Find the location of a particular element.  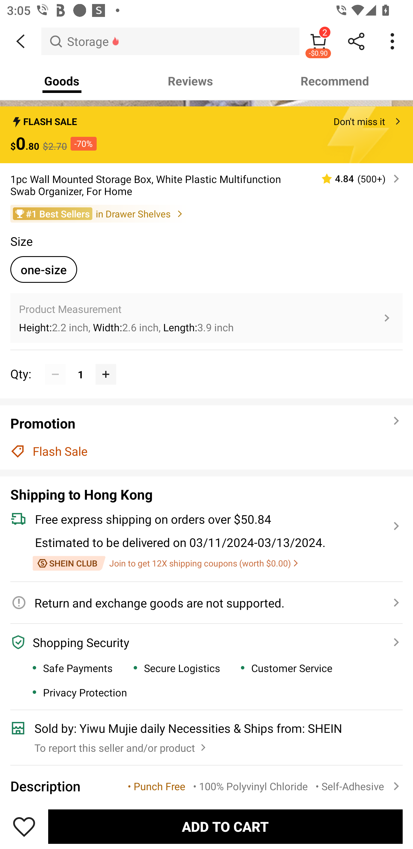

FLASH SALE Don't miss it is located at coordinates (206, 119).